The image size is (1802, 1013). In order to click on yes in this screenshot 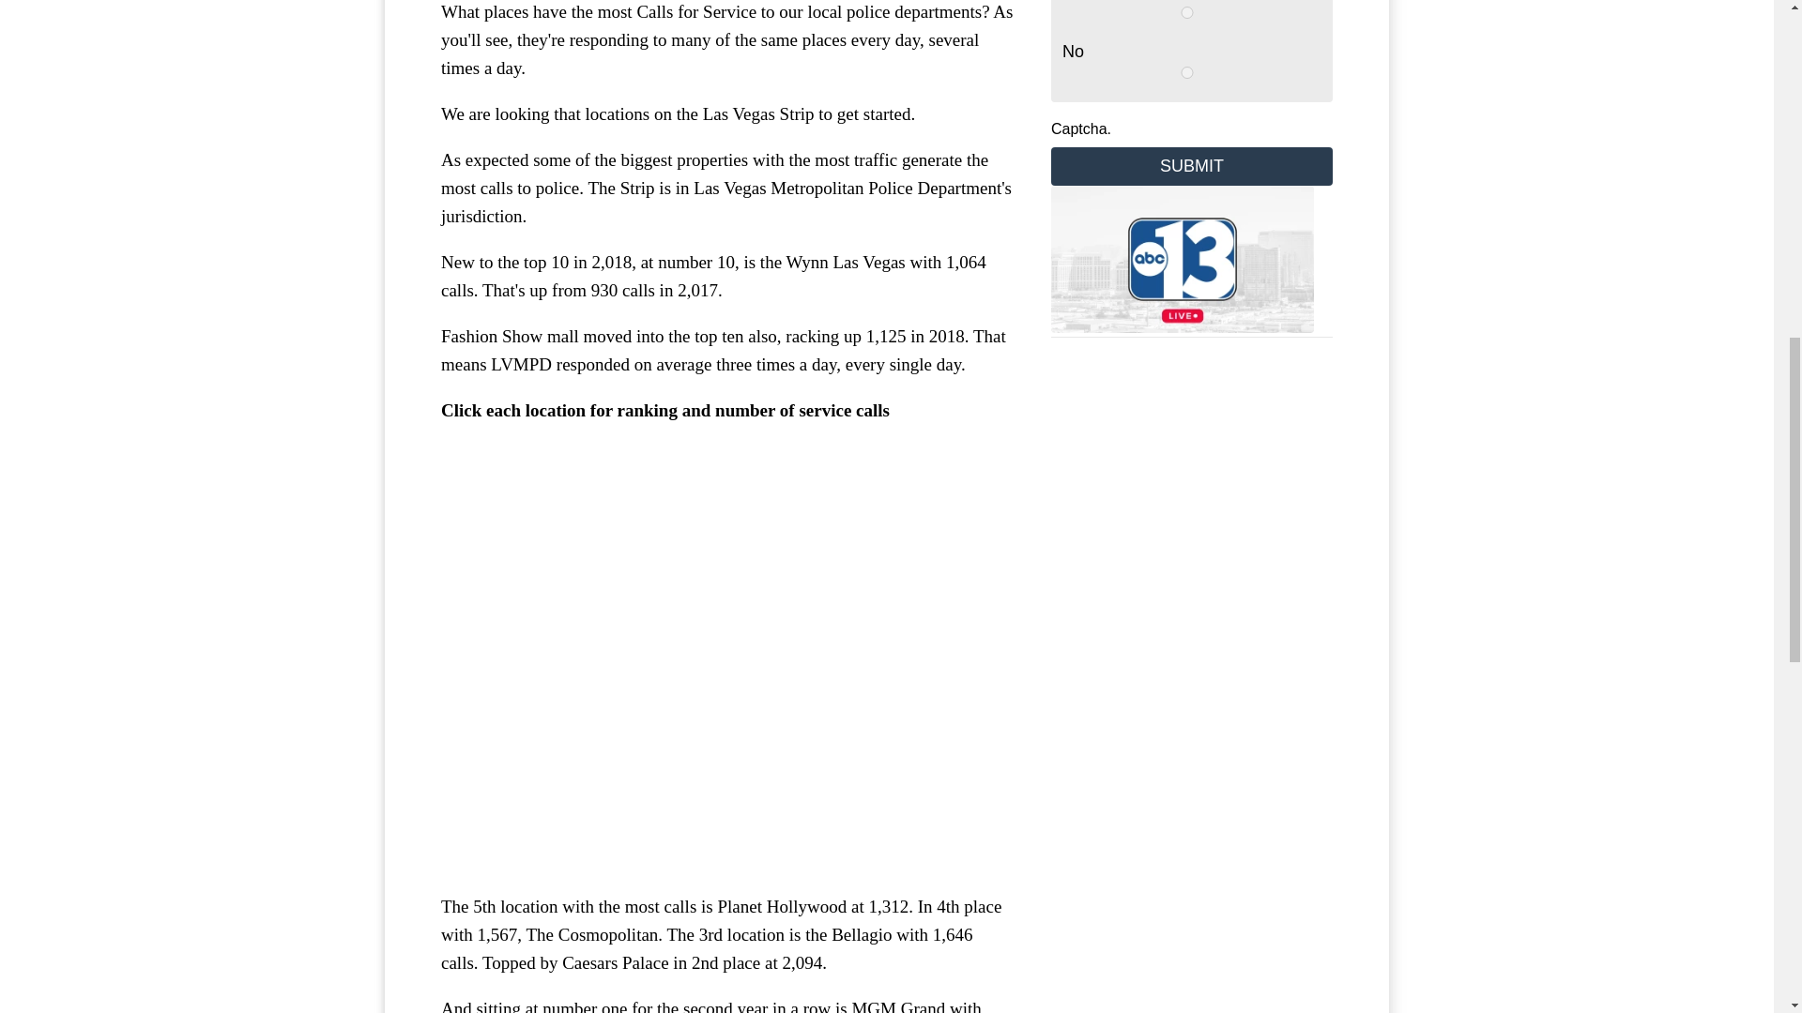, I will do `click(1186, 12)`.